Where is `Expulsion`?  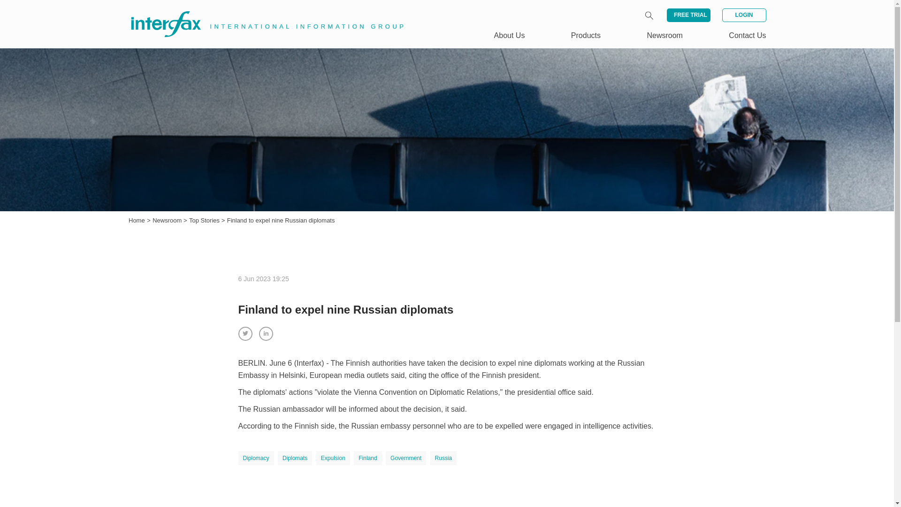 Expulsion is located at coordinates (333, 458).